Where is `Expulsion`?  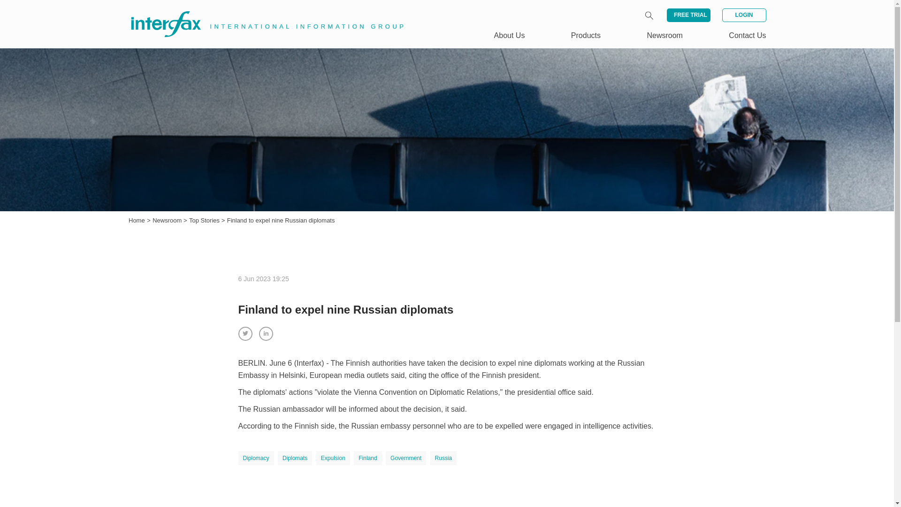 Expulsion is located at coordinates (333, 458).